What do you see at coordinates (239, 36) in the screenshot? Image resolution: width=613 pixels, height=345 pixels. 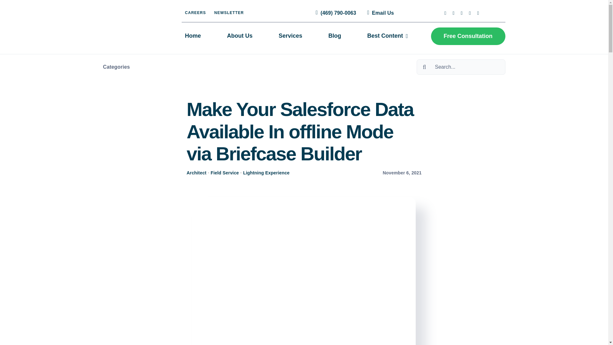 I see `About Us` at bounding box center [239, 36].